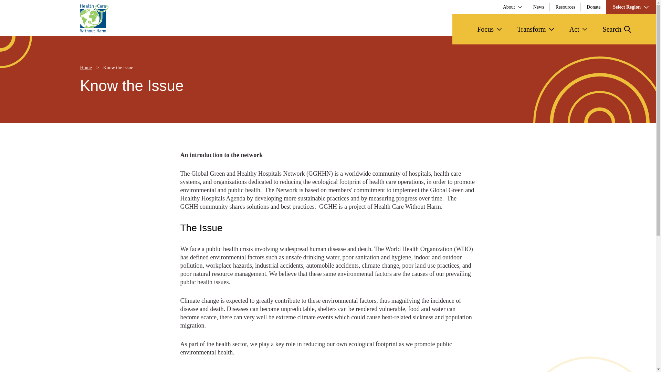 This screenshot has width=661, height=372. Describe the element at coordinates (594, 7) in the screenshot. I see `Donate` at that location.